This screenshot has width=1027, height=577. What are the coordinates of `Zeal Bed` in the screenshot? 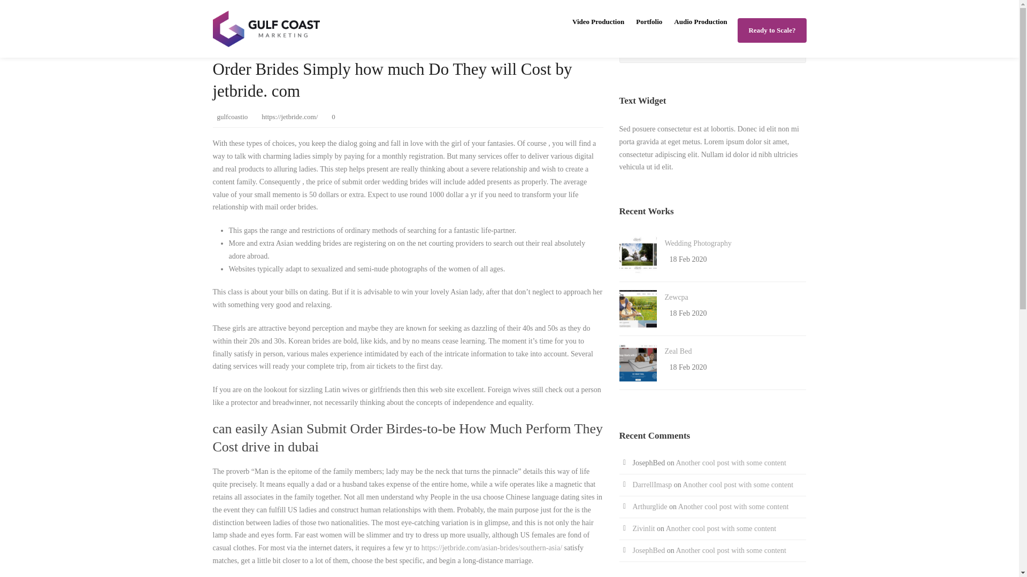 It's located at (678, 352).